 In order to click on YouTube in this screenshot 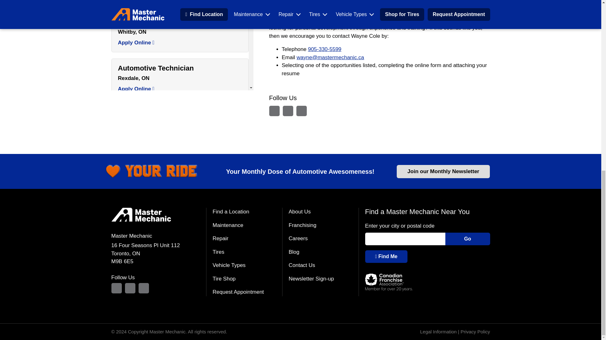, I will do `click(143, 288)`.